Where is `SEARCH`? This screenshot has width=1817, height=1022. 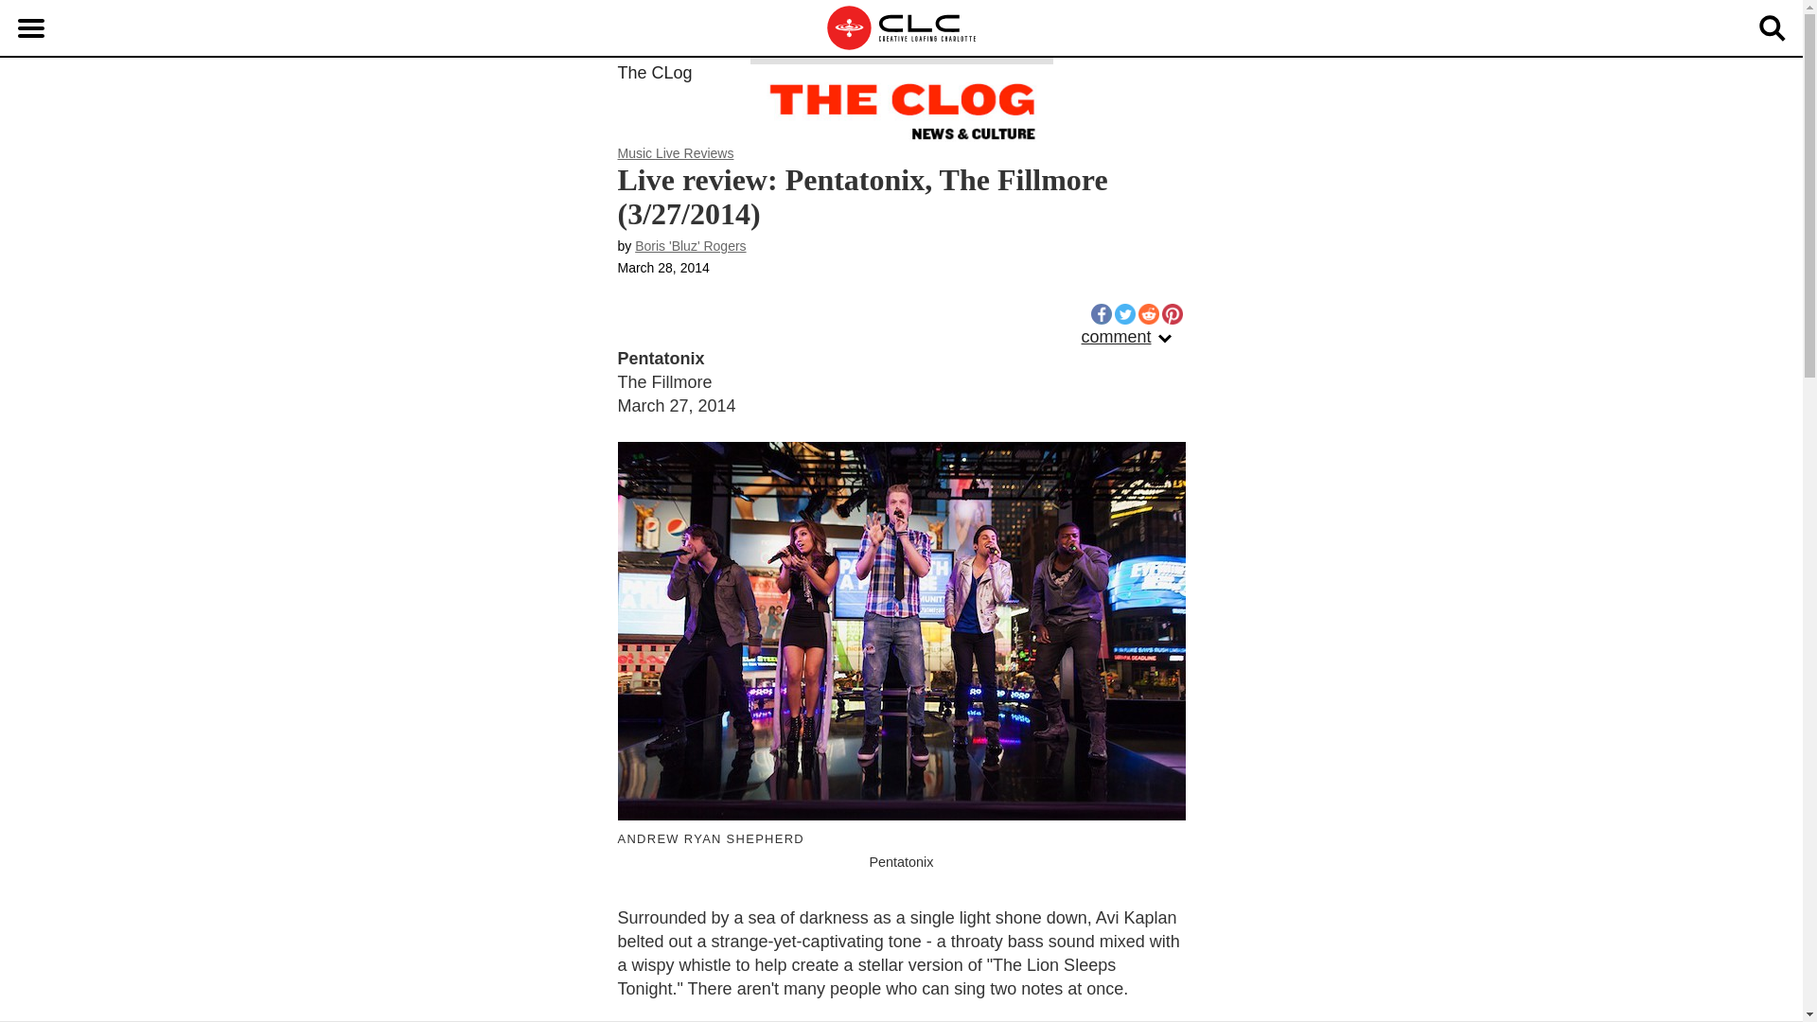
SEARCH is located at coordinates (1772, 27).